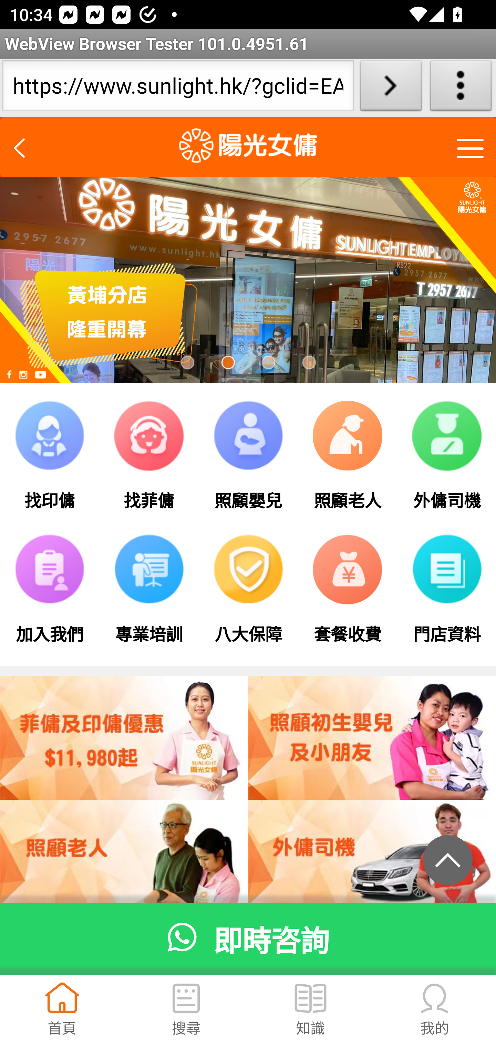 Image resolution: width=496 pixels, height=1047 pixels. Describe the element at coordinates (391, 88) in the screenshot. I see `Load URL` at that location.